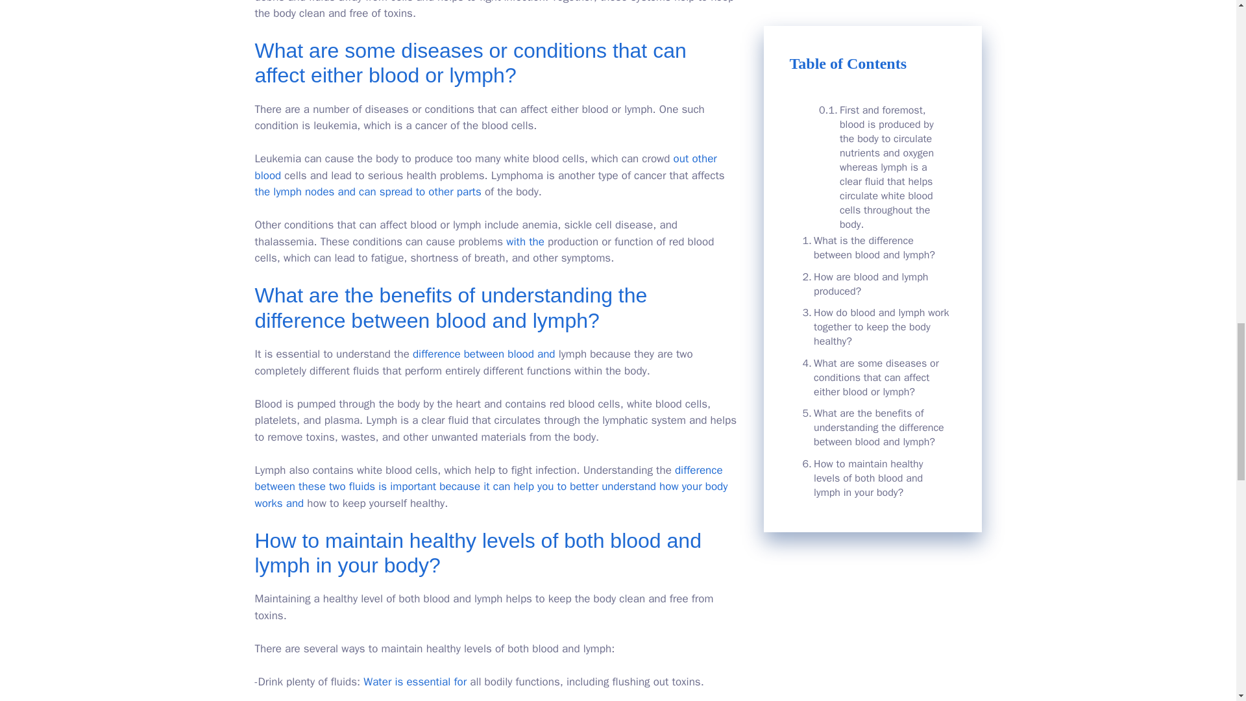 The height and width of the screenshot is (701, 1246). I want to click on with the, so click(525, 241).